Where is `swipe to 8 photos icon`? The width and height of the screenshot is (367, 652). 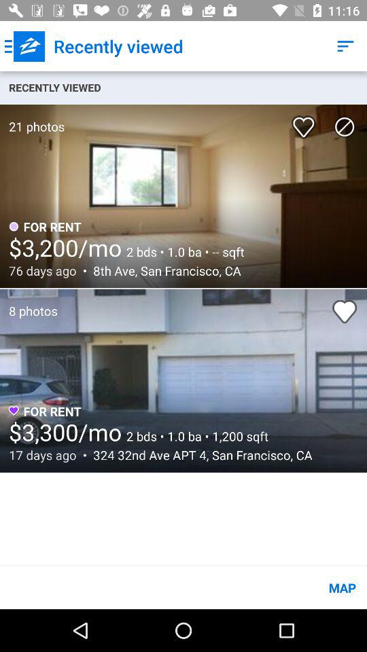 swipe to 8 photos icon is located at coordinates (29, 304).